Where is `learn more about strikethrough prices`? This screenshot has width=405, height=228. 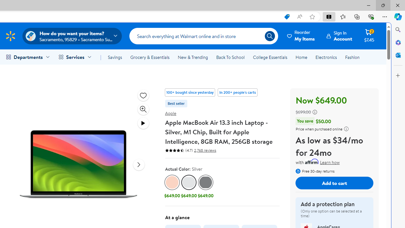
learn more about strikethrough prices is located at coordinates (315, 112).